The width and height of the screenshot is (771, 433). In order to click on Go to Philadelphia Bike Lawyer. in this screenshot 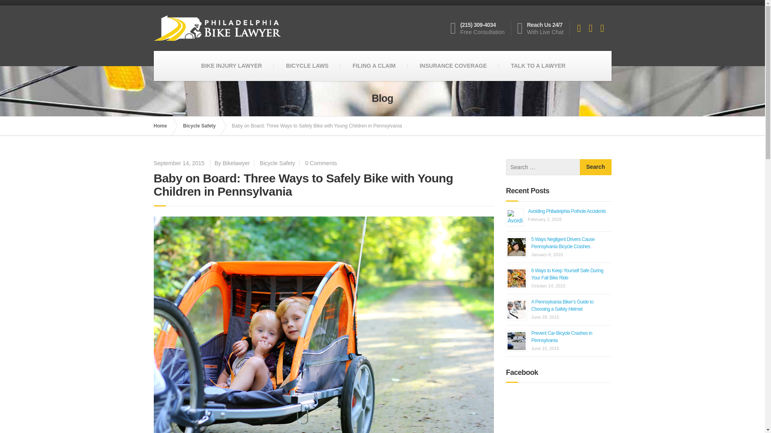, I will do `click(164, 125)`.